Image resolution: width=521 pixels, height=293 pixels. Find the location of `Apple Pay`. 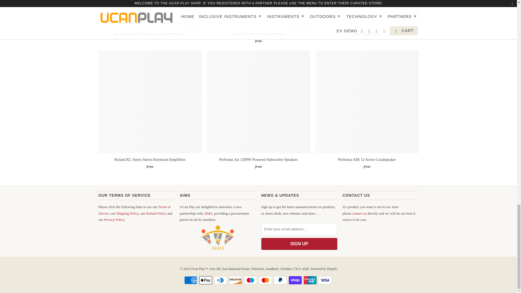

Apple Pay is located at coordinates (206, 280).